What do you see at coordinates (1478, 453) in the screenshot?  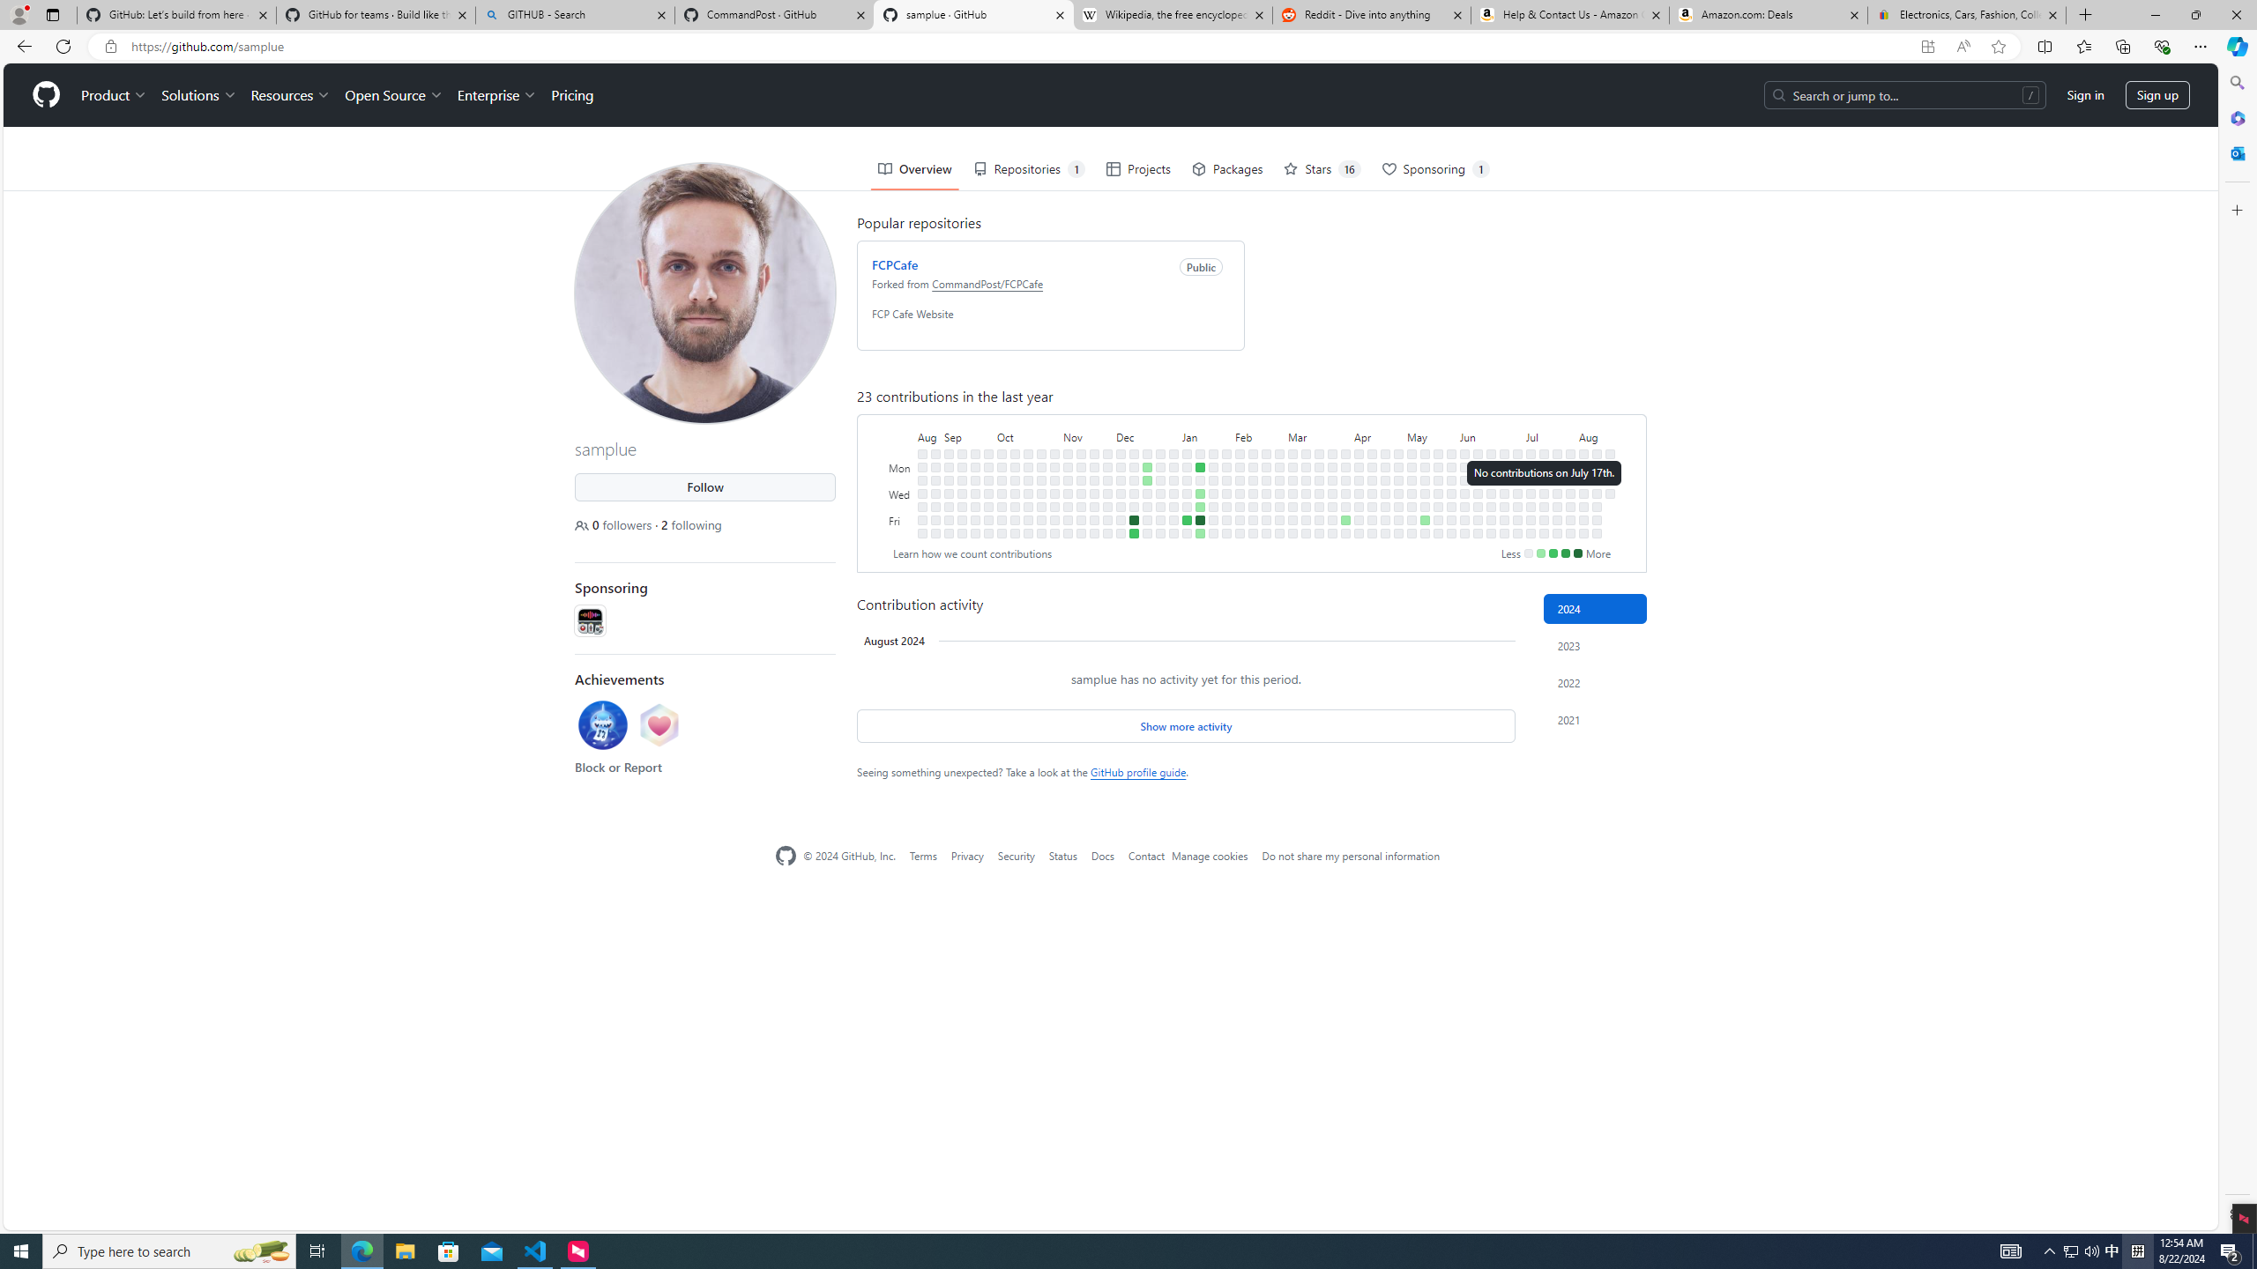 I see `No contributions on June 9th.` at bounding box center [1478, 453].